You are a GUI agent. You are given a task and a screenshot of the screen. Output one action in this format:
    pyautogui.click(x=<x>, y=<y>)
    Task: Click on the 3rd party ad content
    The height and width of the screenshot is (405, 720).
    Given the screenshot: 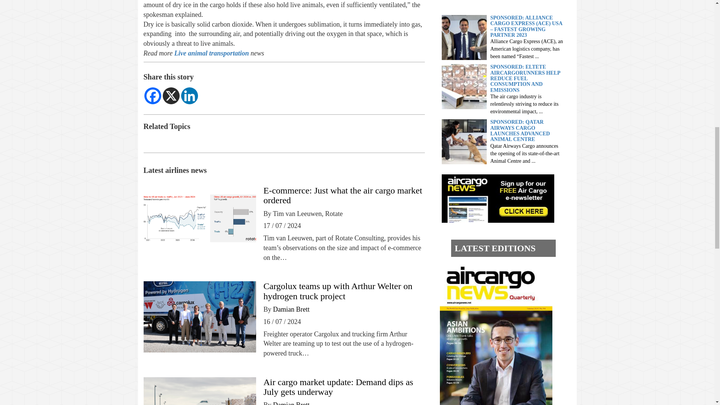 What is the action you would take?
    pyautogui.click(x=499, y=3)
    